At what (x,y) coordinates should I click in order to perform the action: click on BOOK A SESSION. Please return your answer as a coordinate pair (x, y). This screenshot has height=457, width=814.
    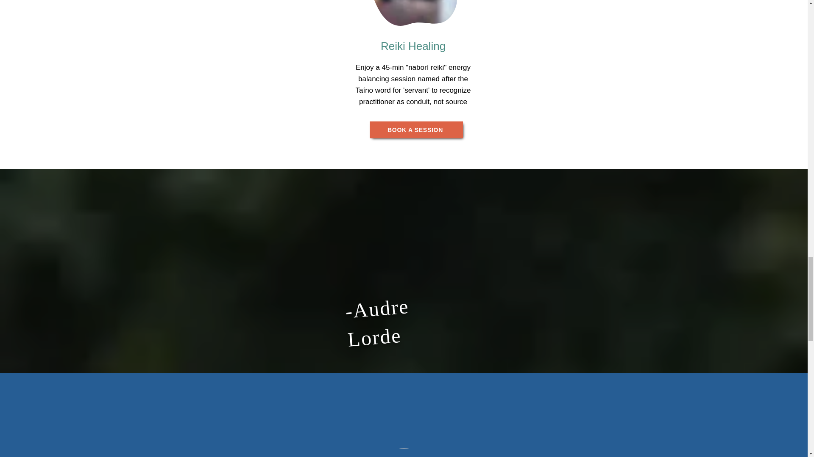
    Looking at the image, I should click on (416, 130).